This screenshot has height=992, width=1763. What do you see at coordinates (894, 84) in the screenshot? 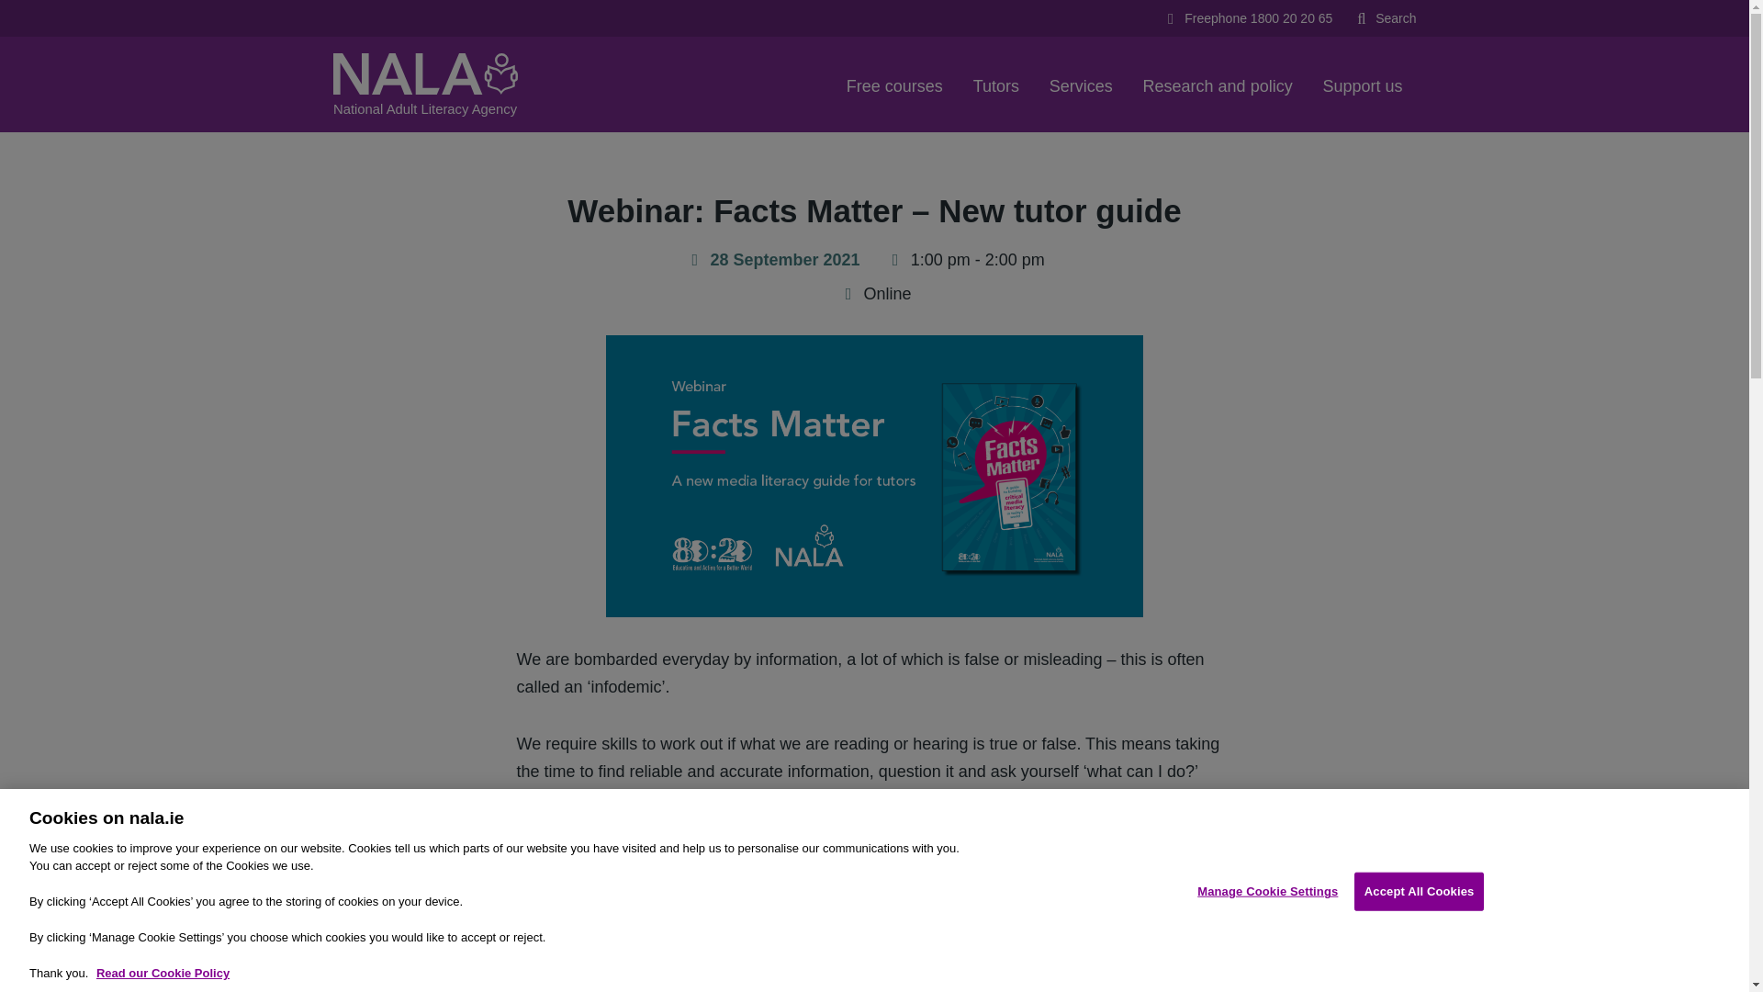
I see `Free courses` at bounding box center [894, 84].